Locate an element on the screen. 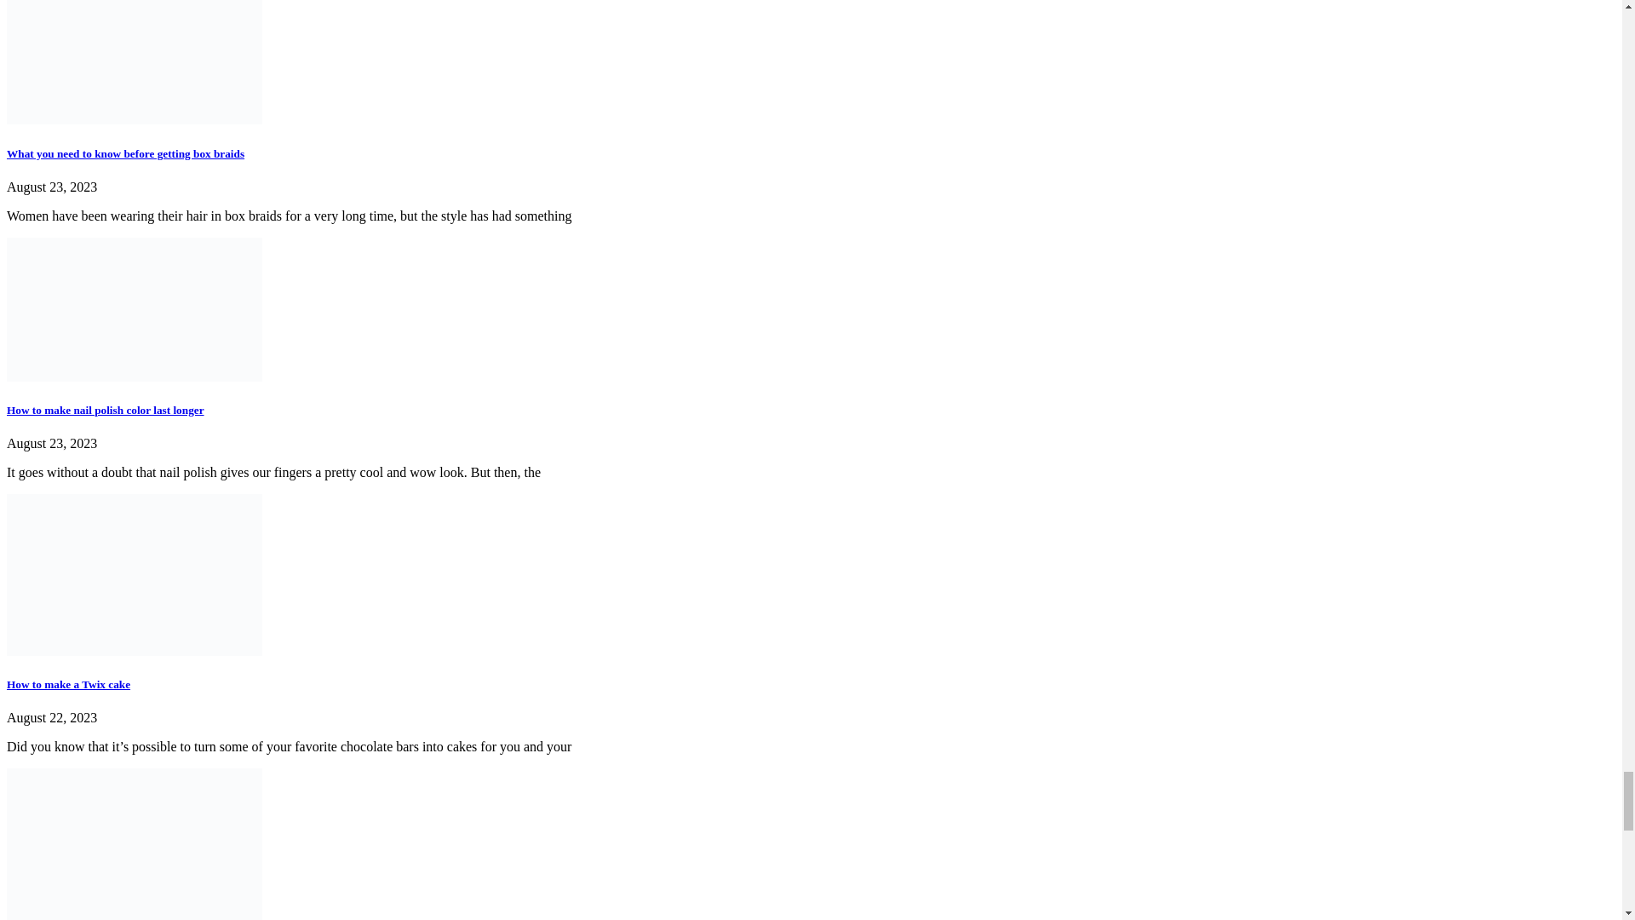 This screenshot has width=1635, height=920. What you need to know before getting box braids is located at coordinates (124, 153).